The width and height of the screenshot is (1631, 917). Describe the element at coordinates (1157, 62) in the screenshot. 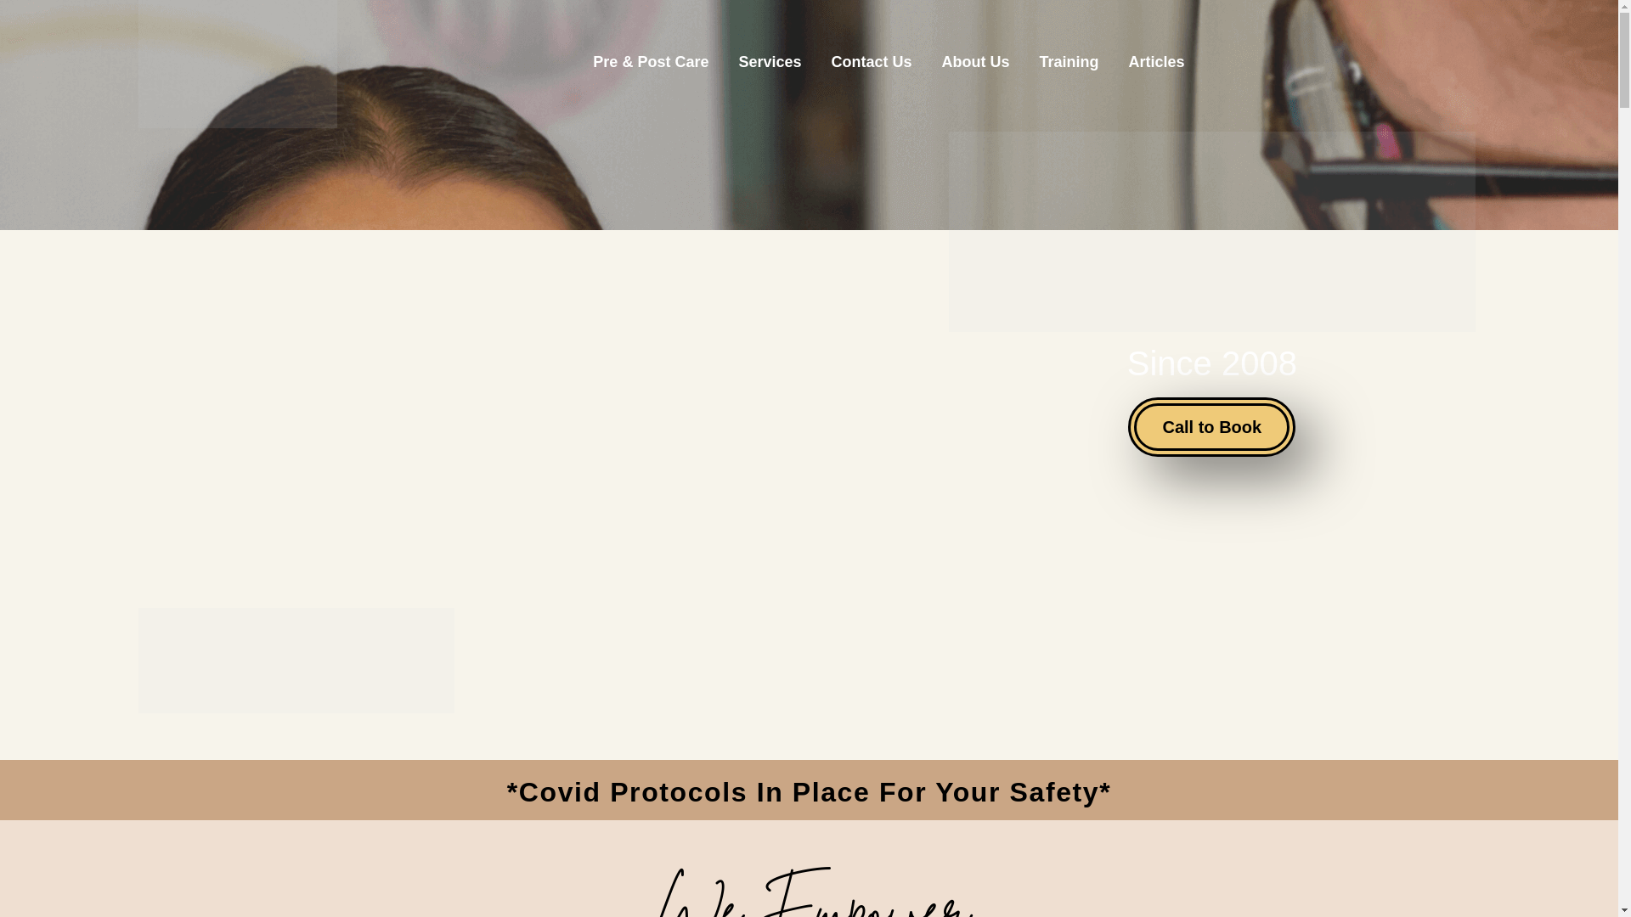

I see `Articles` at that location.